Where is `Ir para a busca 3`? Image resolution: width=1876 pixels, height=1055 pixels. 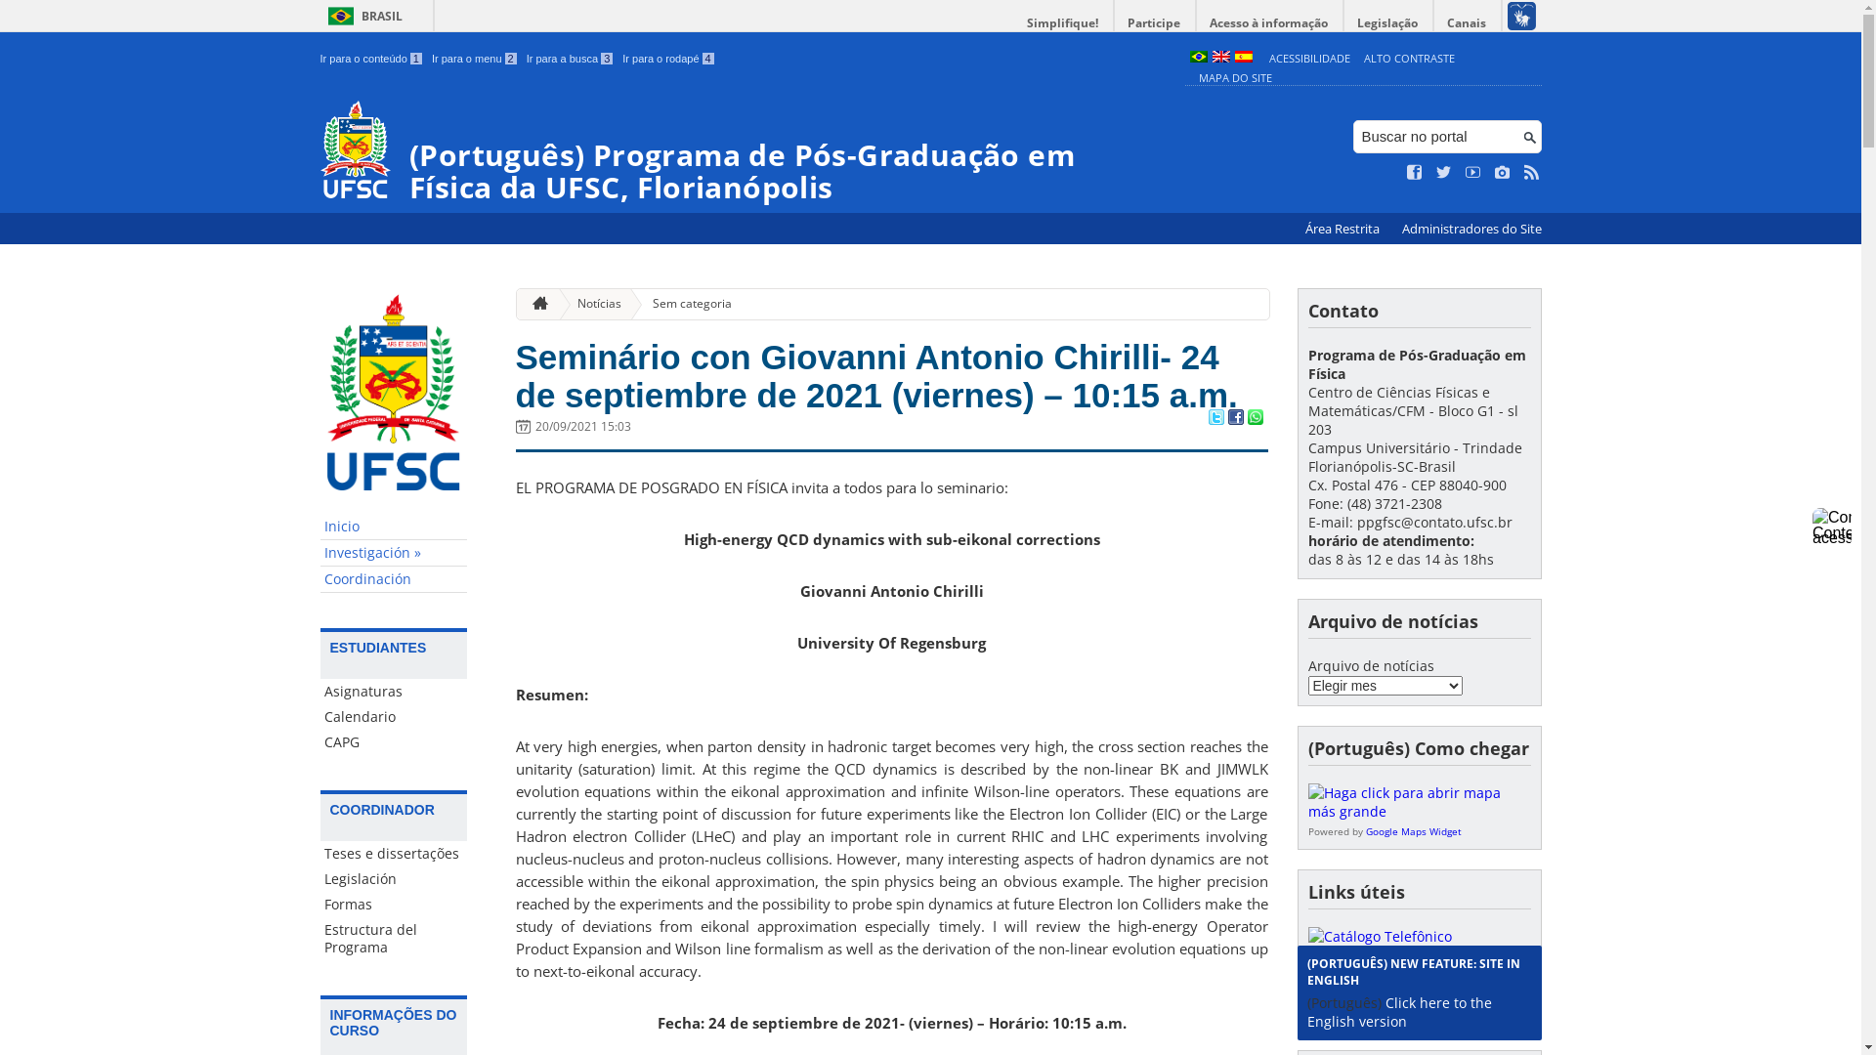
Ir para a busca 3 is located at coordinates (571, 59).